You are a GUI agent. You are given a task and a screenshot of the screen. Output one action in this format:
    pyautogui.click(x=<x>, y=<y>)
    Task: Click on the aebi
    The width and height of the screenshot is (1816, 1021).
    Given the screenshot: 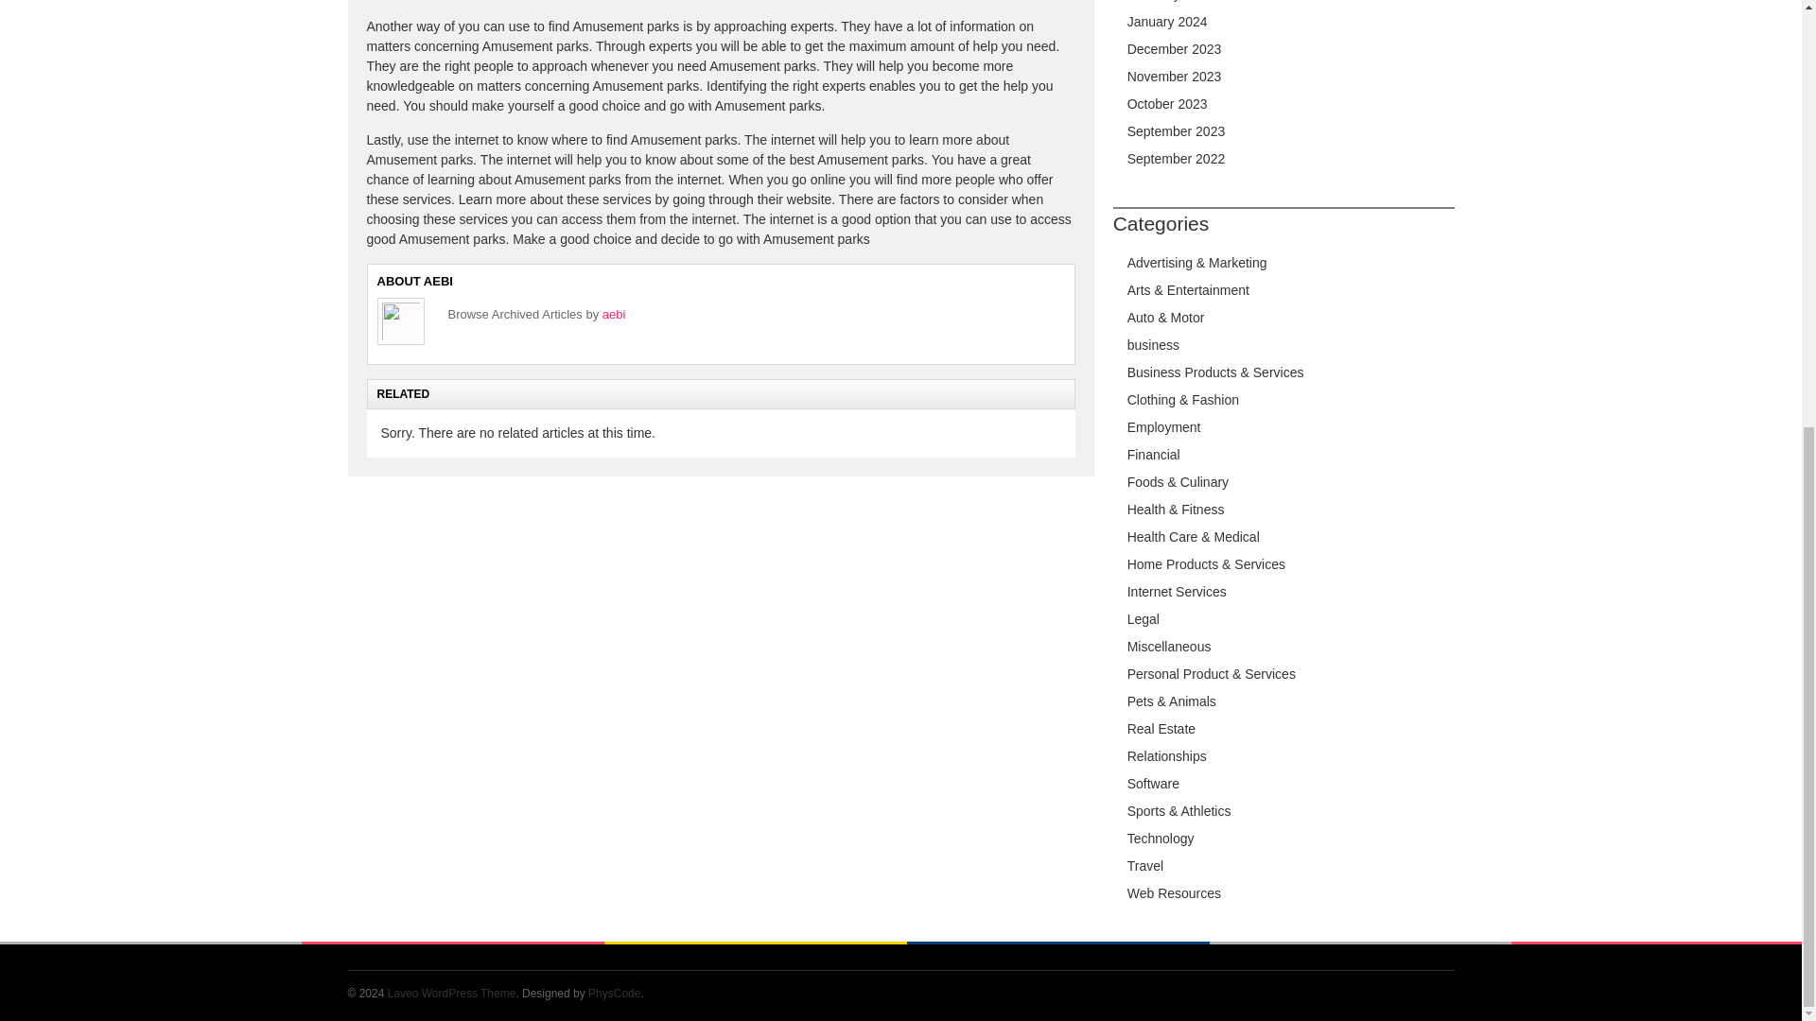 What is the action you would take?
    pyautogui.click(x=615, y=314)
    